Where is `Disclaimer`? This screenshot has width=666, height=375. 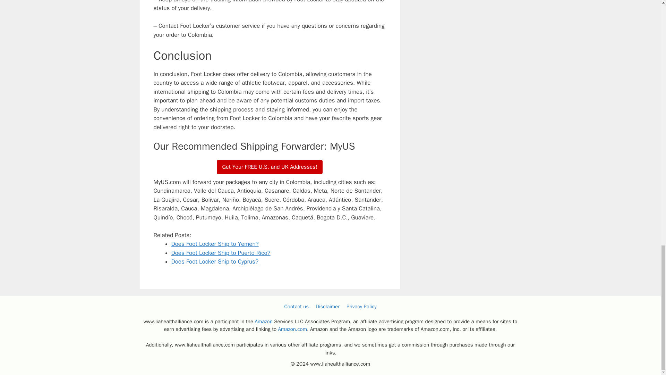
Disclaimer is located at coordinates (327, 306).